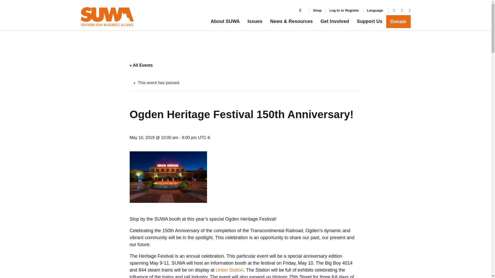  What do you see at coordinates (255, 22) in the screenshot?
I see `Issues` at bounding box center [255, 22].